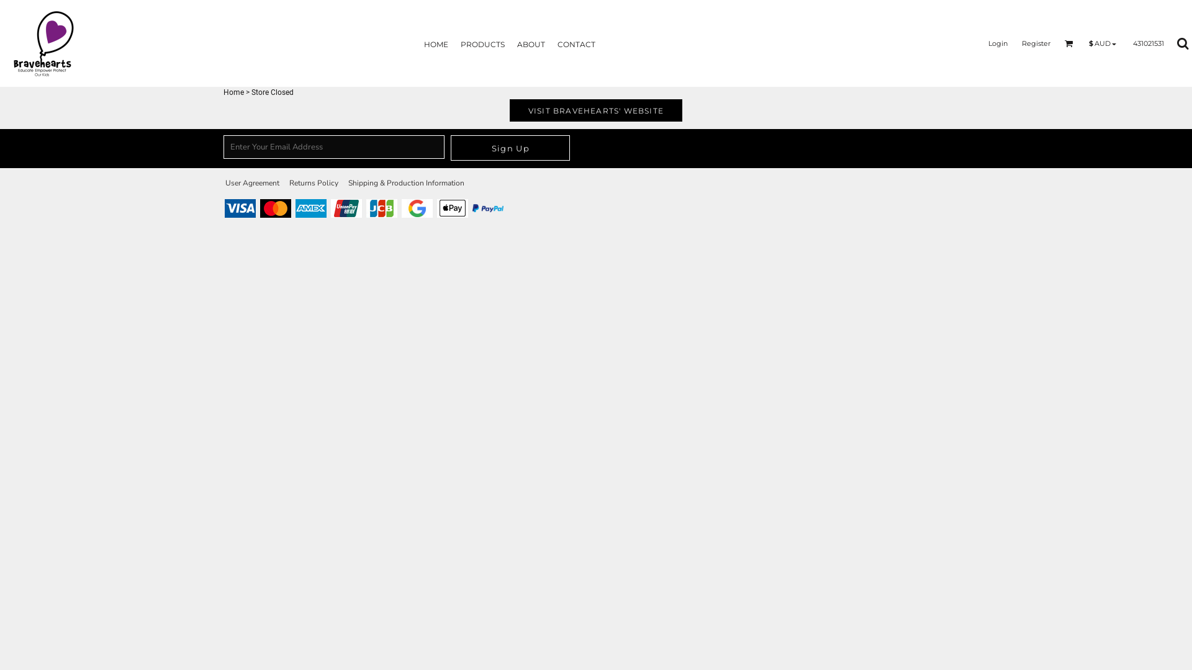 This screenshot has width=1192, height=670. I want to click on as, so click(9, 6).